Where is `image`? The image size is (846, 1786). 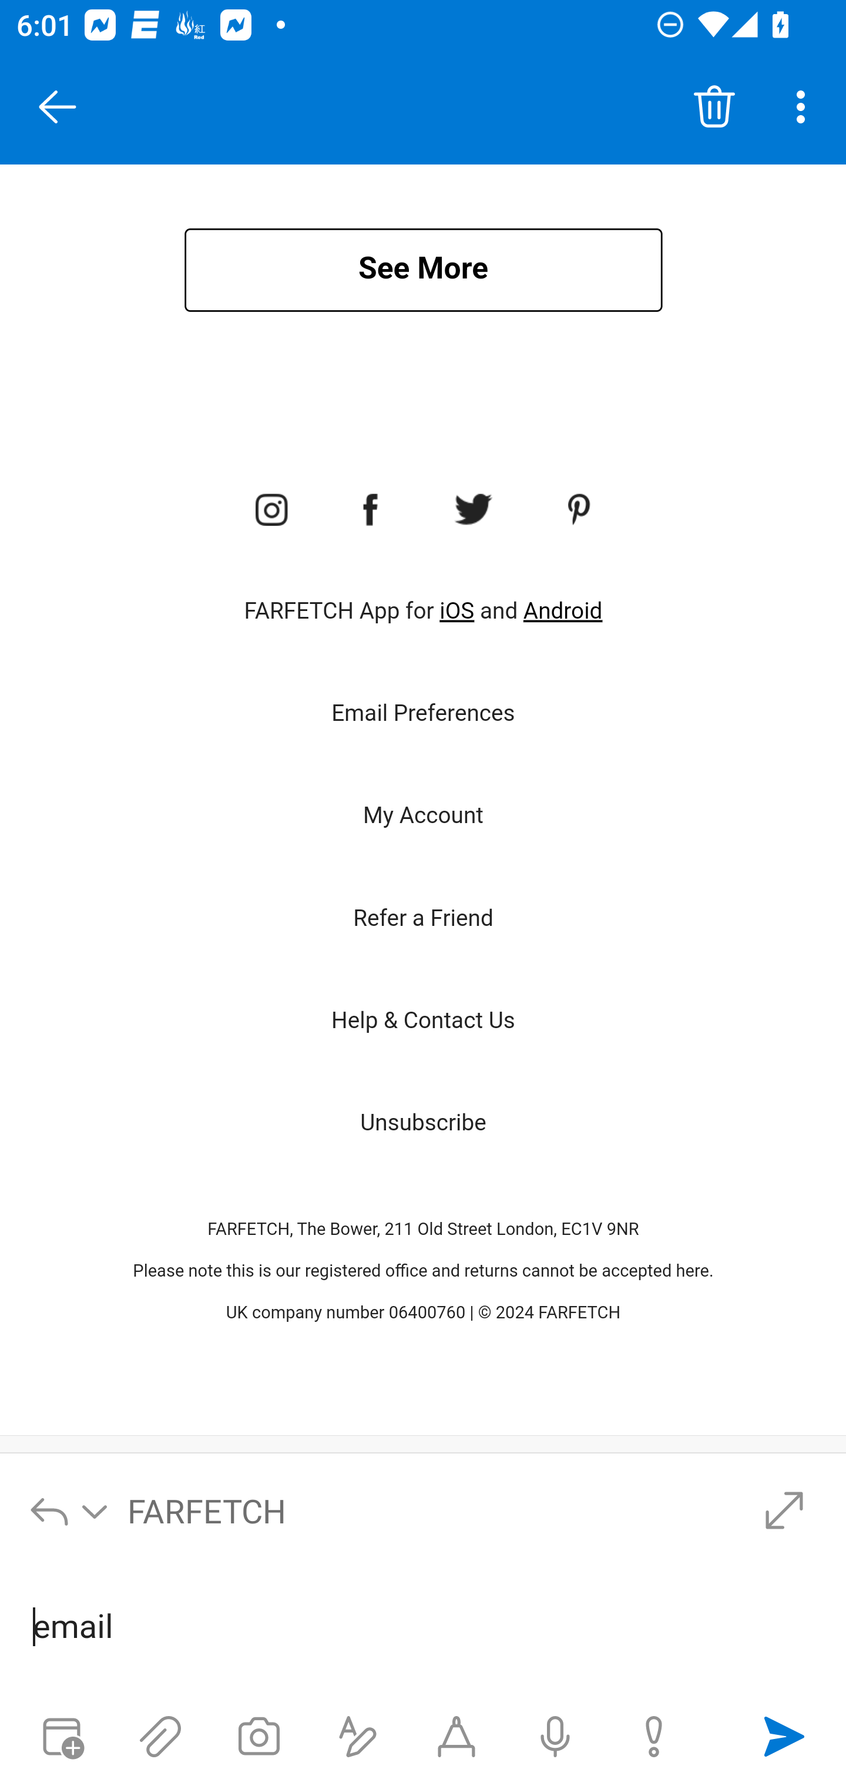
image is located at coordinates (371, 510).